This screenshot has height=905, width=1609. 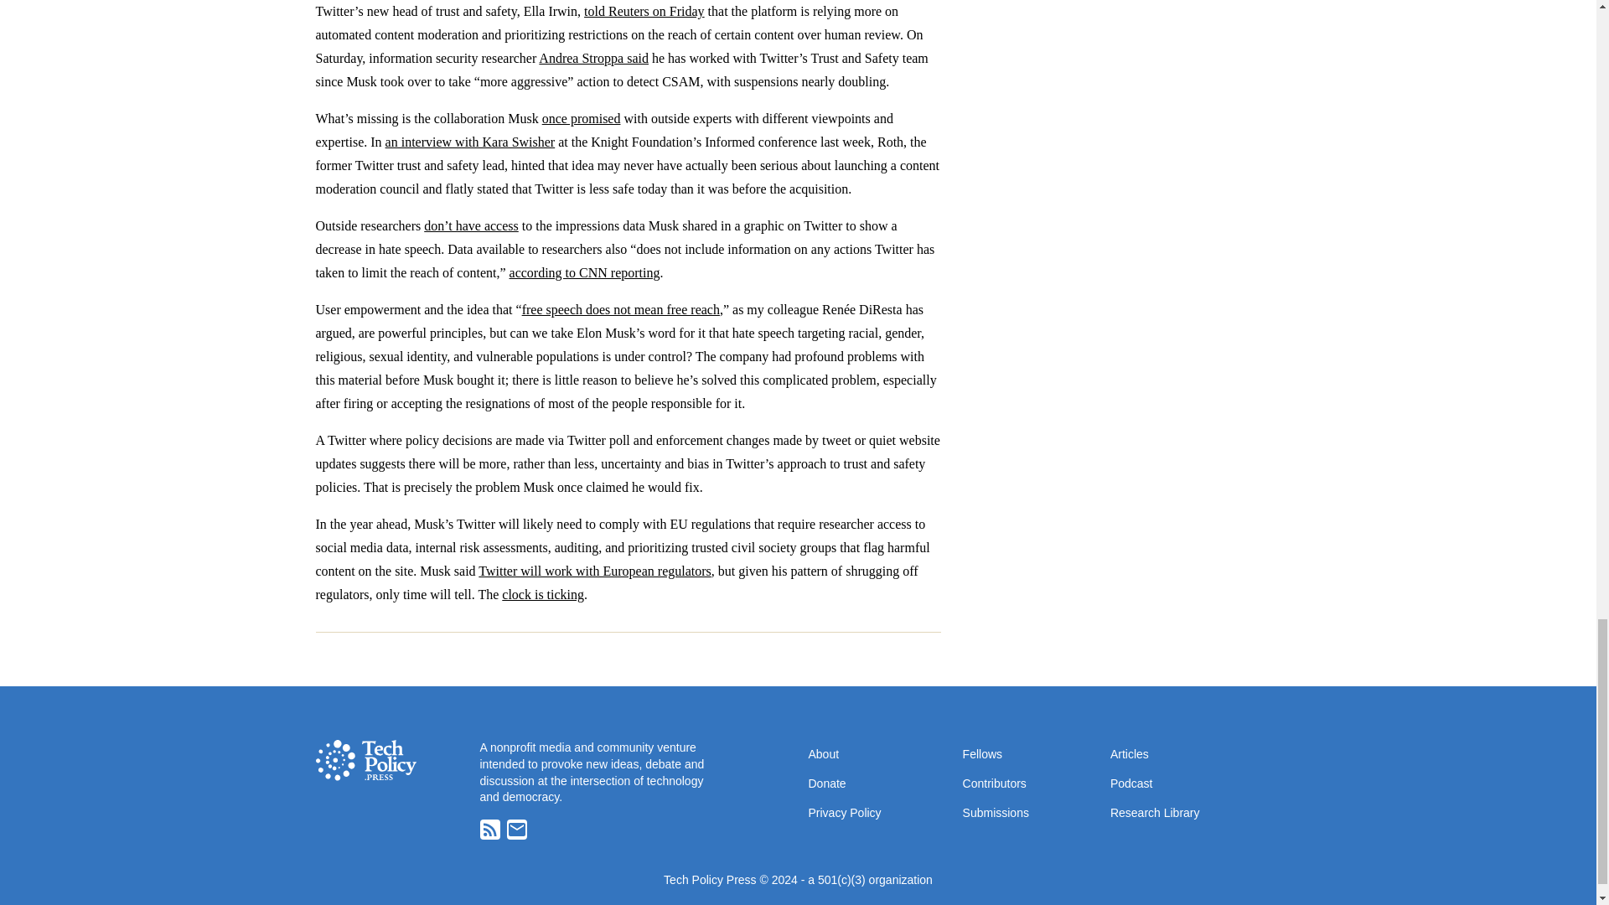 I want to click on an interview with Kara Swisher, so click(x=470, y=142).